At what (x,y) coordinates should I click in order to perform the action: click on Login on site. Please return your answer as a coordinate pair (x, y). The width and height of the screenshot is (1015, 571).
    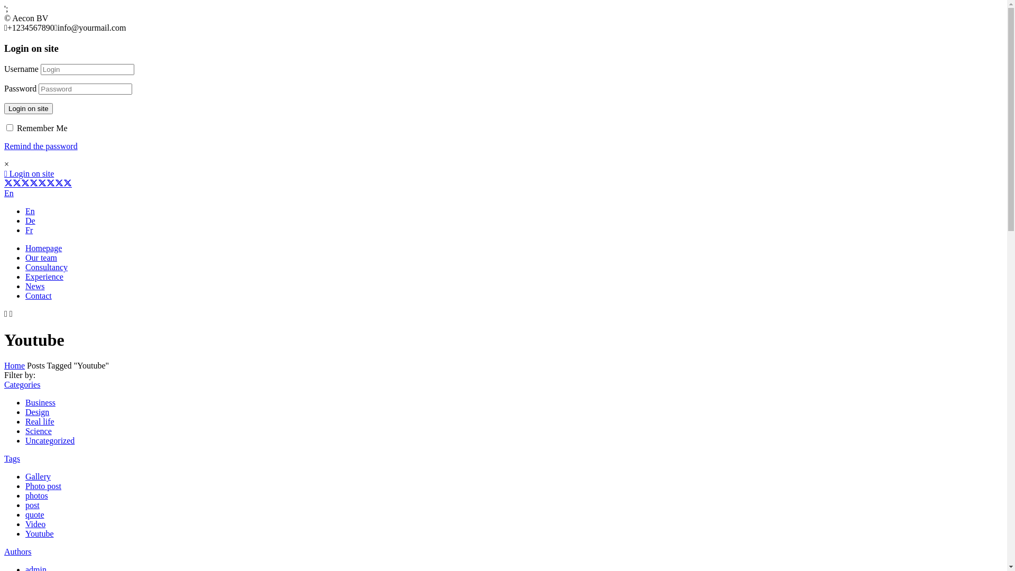
    Looking at the image, I should click on (29, 173).